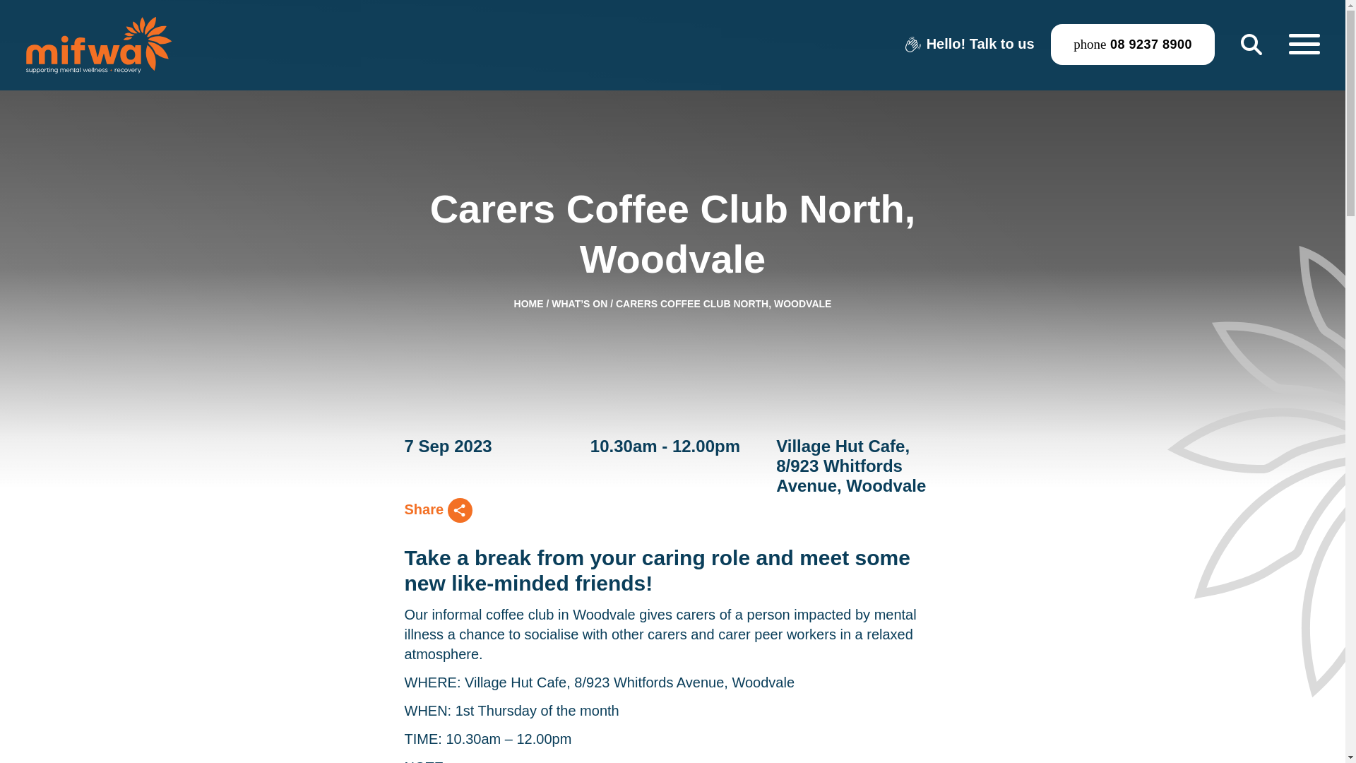  What do you see at coordinates (1001, 44) in the screenshot?
I see `Talk to us` at bounding box center [1001, 44].